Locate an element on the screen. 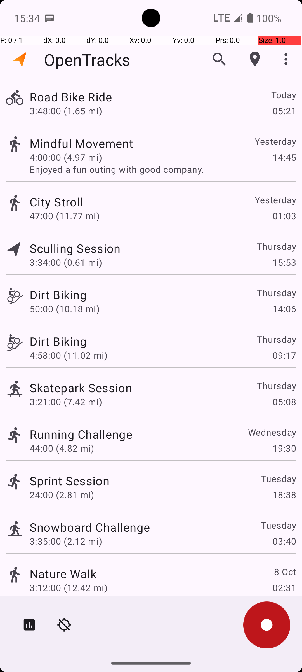 This screenshot has width=302, height=672. 02:31 is located at coordinates (284, 587).